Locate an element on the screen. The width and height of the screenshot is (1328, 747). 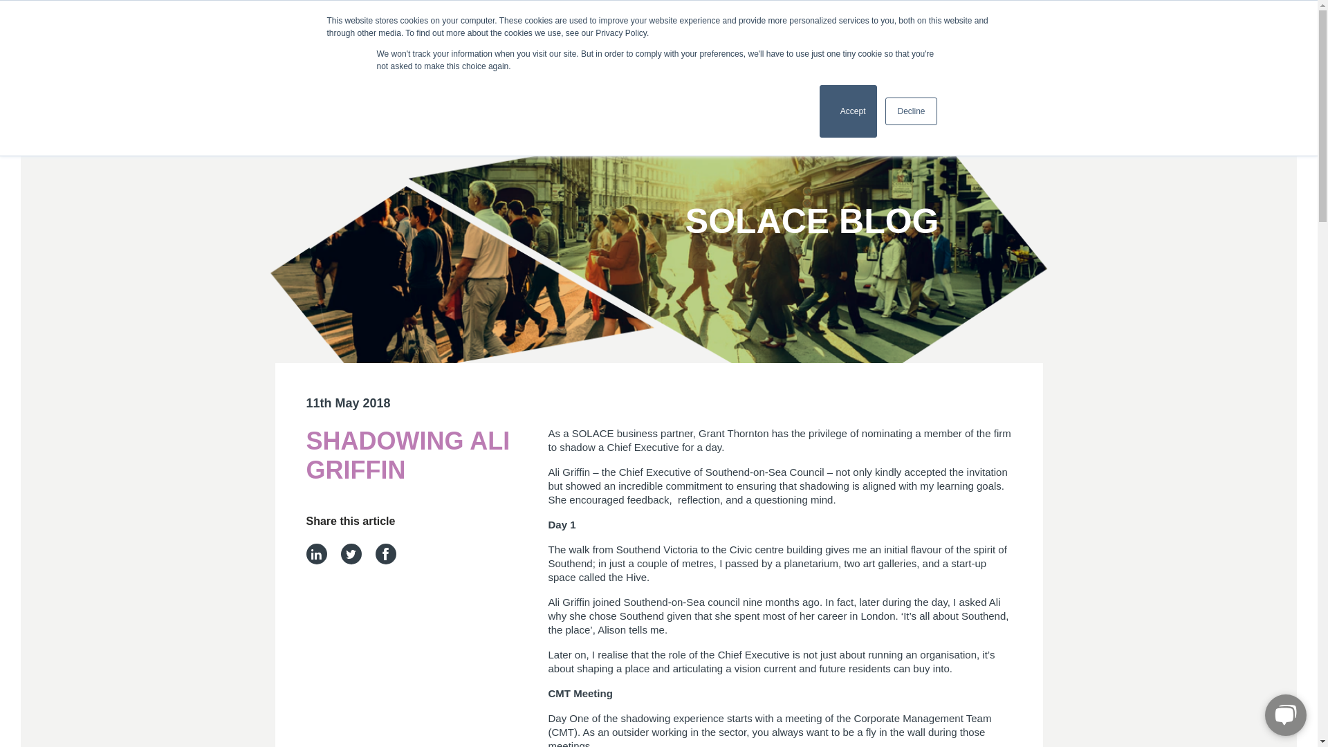
About is located at coordinates (848, 111).